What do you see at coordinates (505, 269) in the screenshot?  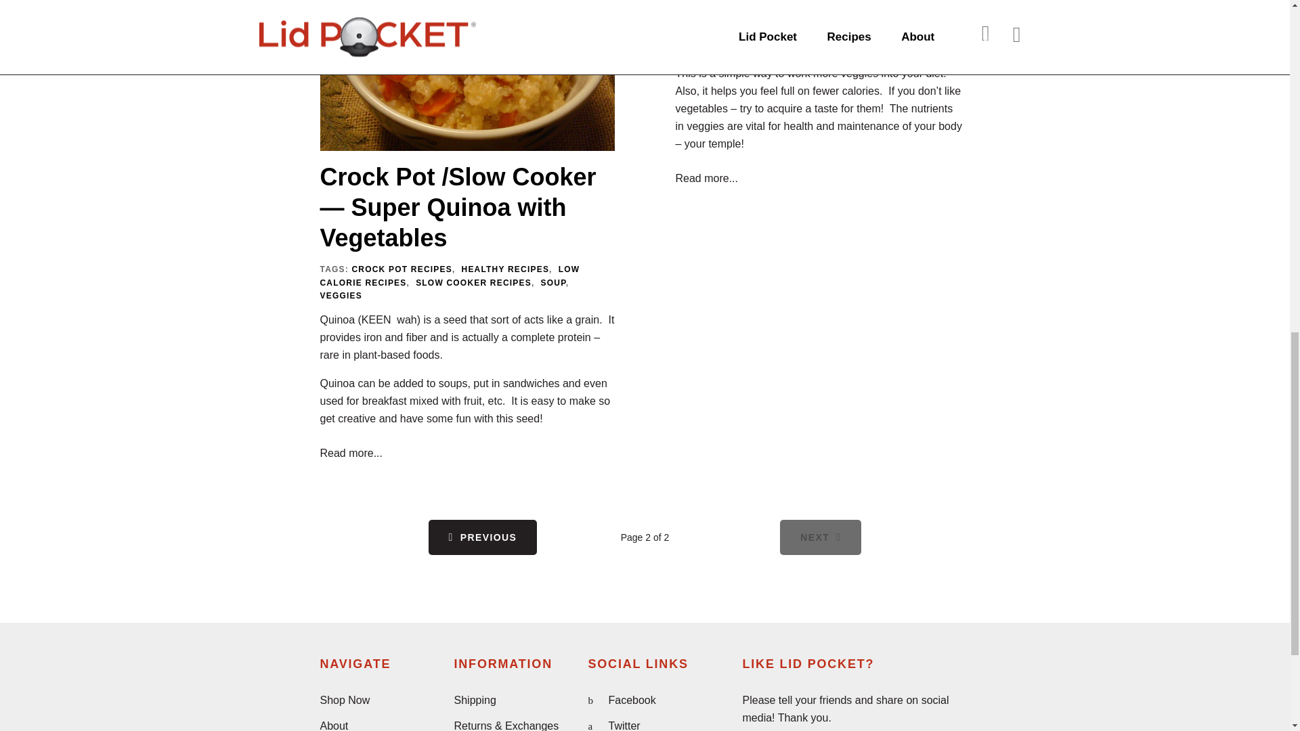 I see `HEALTHY RECIPES` at bounding box center [505, 269].